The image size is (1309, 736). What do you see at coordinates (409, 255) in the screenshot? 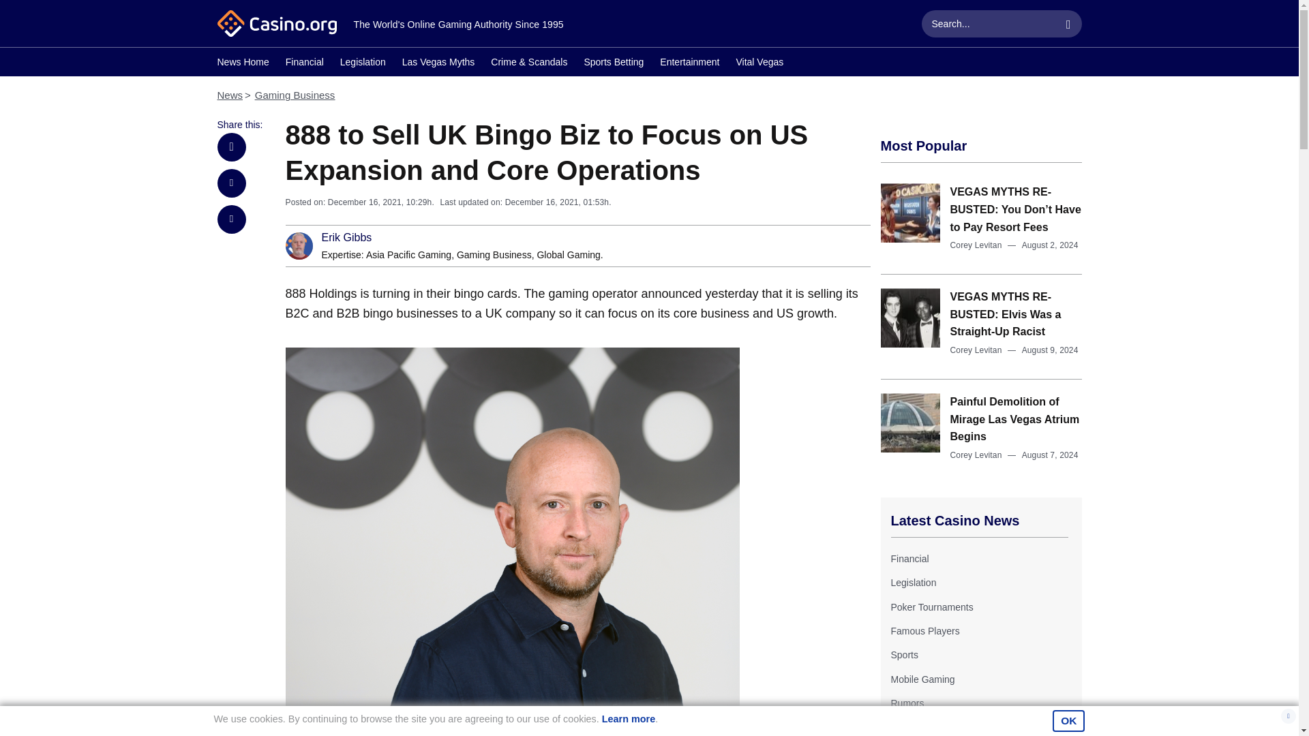
I see `Asia Pacific Gaming` at bounding box center [409, 255].